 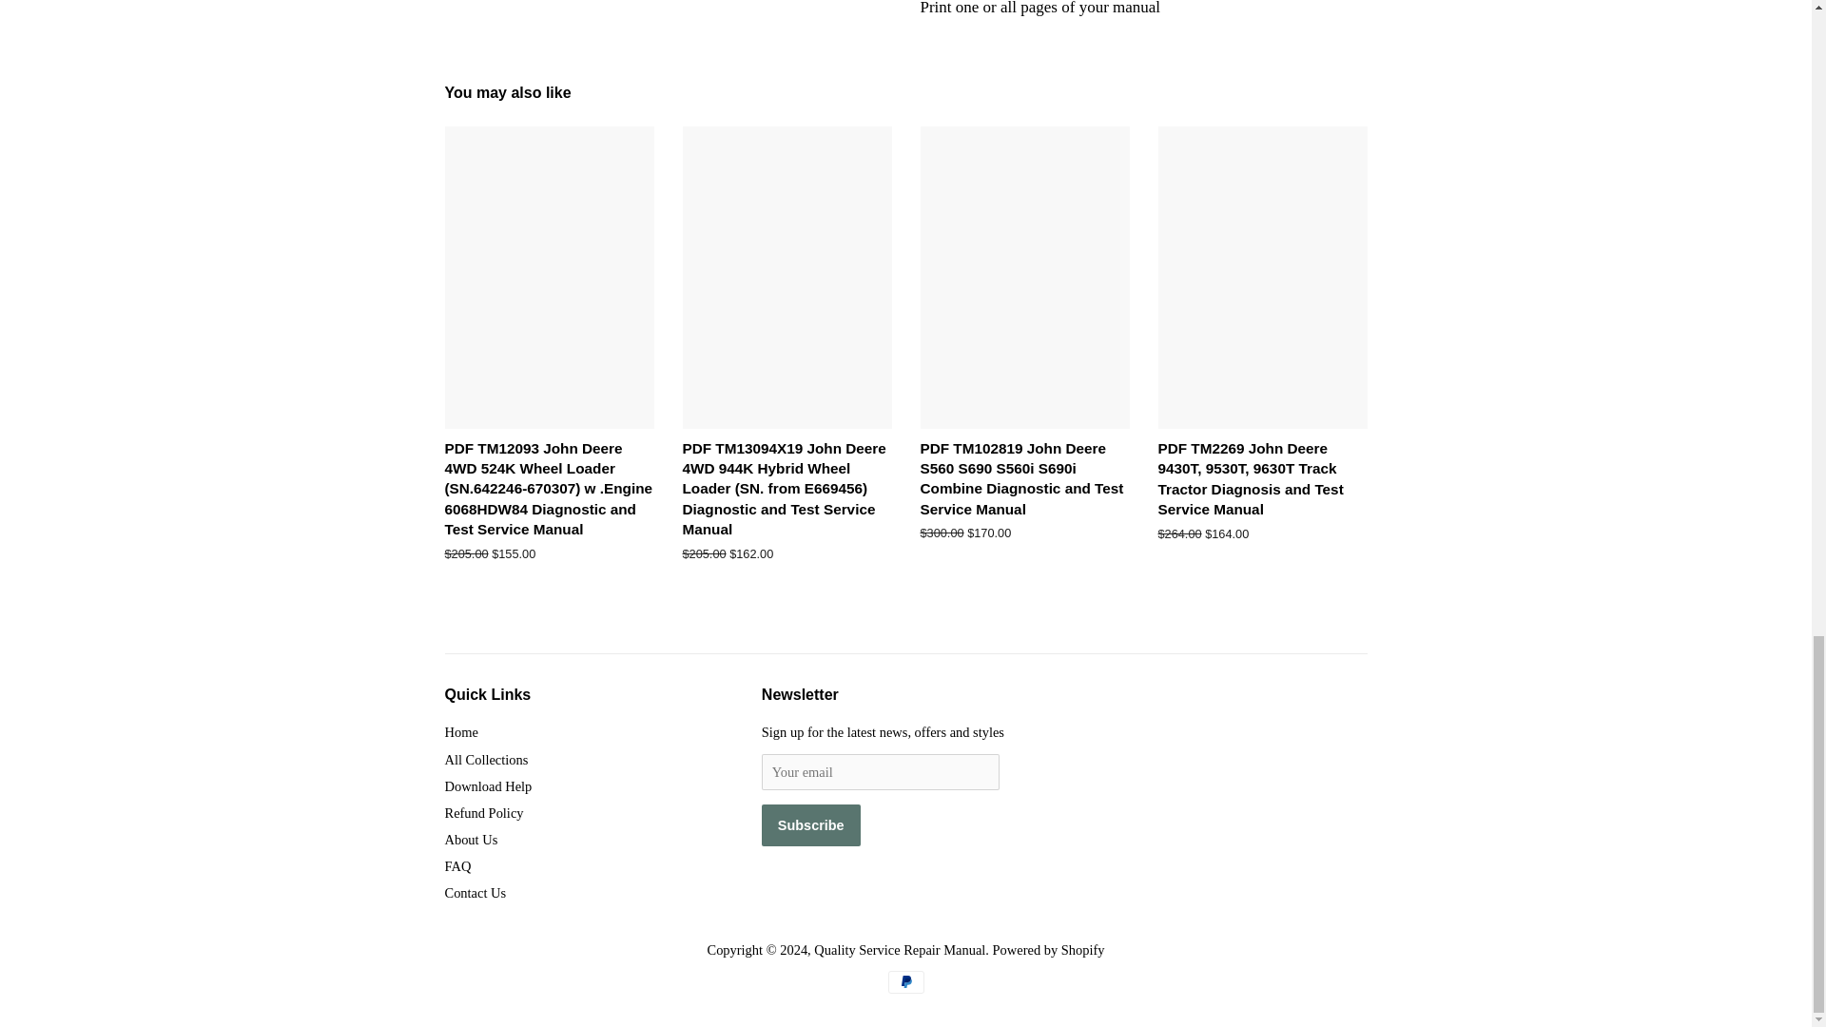 What do you see at coordinates (905, 981) in the screenshot?
I see `PayPal` at bounding box center [905, 981].